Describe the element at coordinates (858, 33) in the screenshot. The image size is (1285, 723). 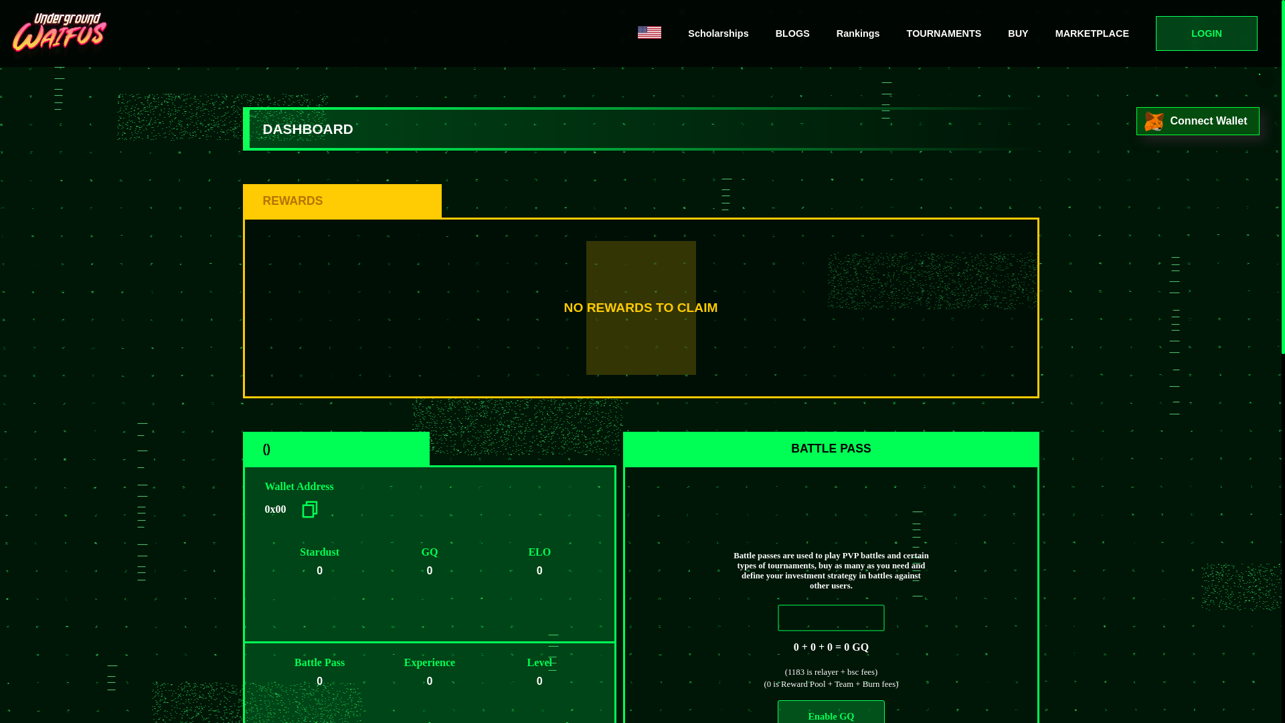
I see `Rankings` at that location.